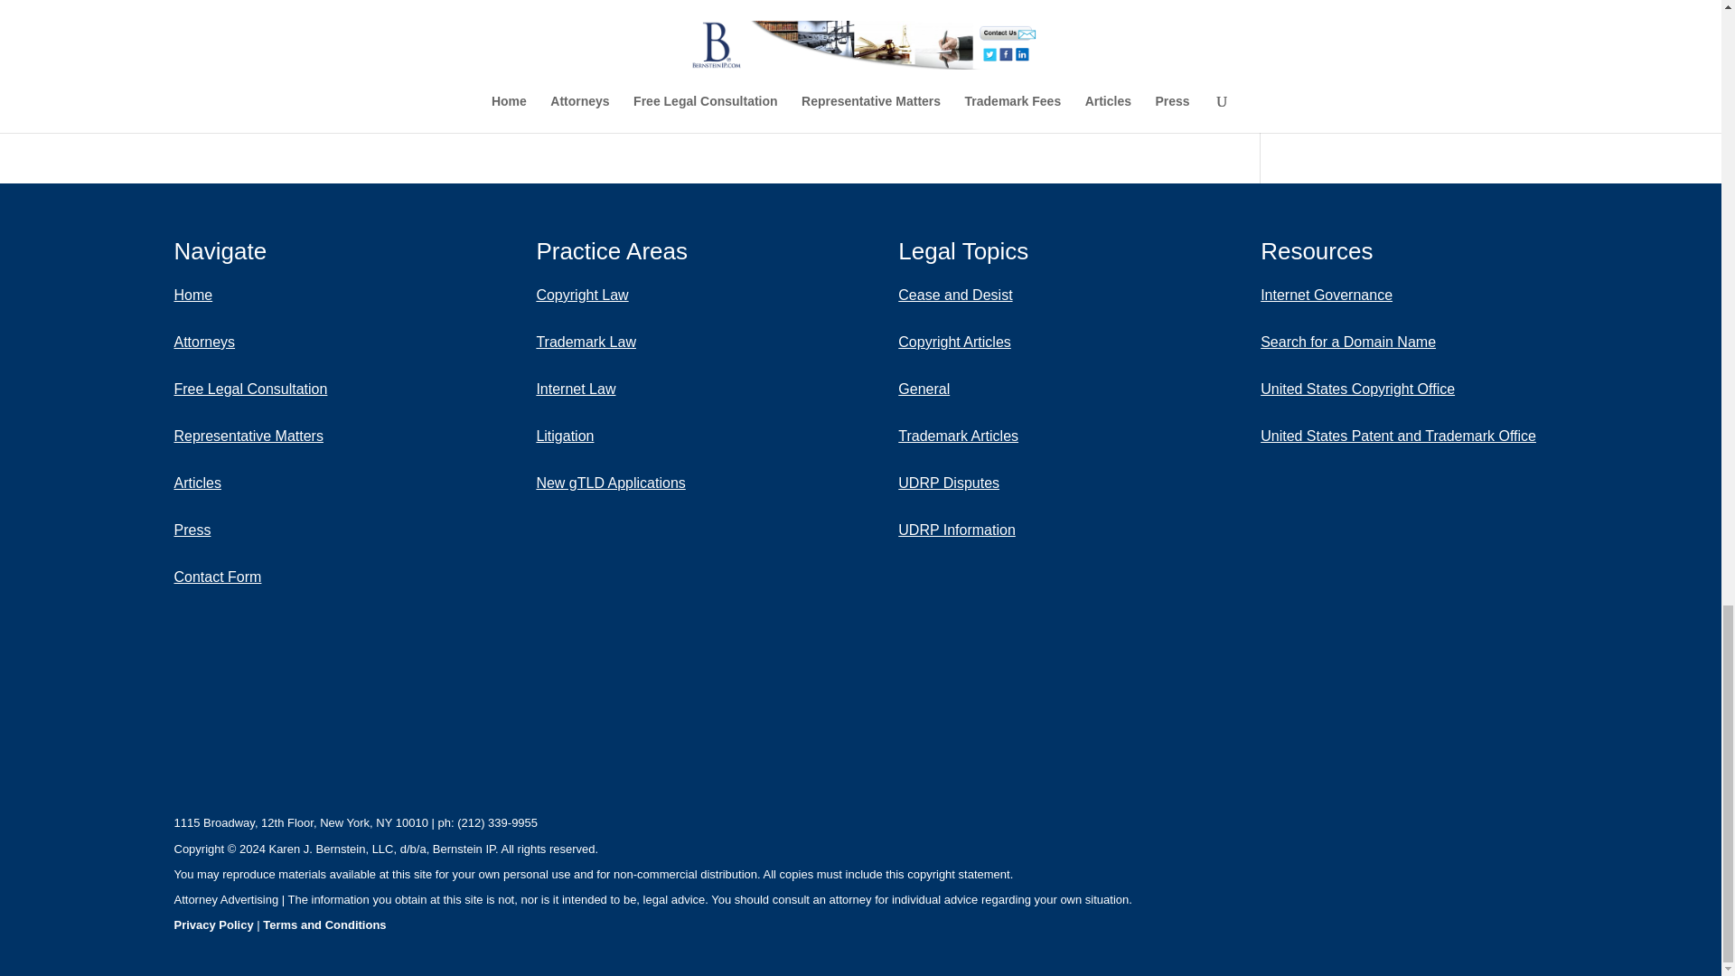 This screenshot has height=976, width=1735. Describe the element at coordinates (611, 296) in the screenshot. I see `Copyright Law` at that location.